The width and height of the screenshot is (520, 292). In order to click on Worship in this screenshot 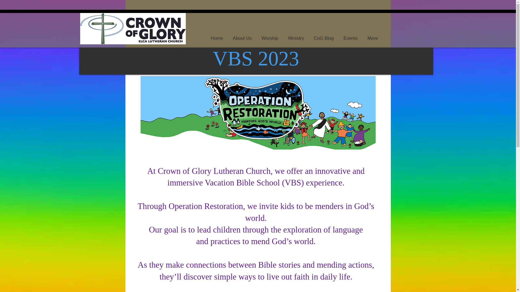, I will do `click(270, 36)`.